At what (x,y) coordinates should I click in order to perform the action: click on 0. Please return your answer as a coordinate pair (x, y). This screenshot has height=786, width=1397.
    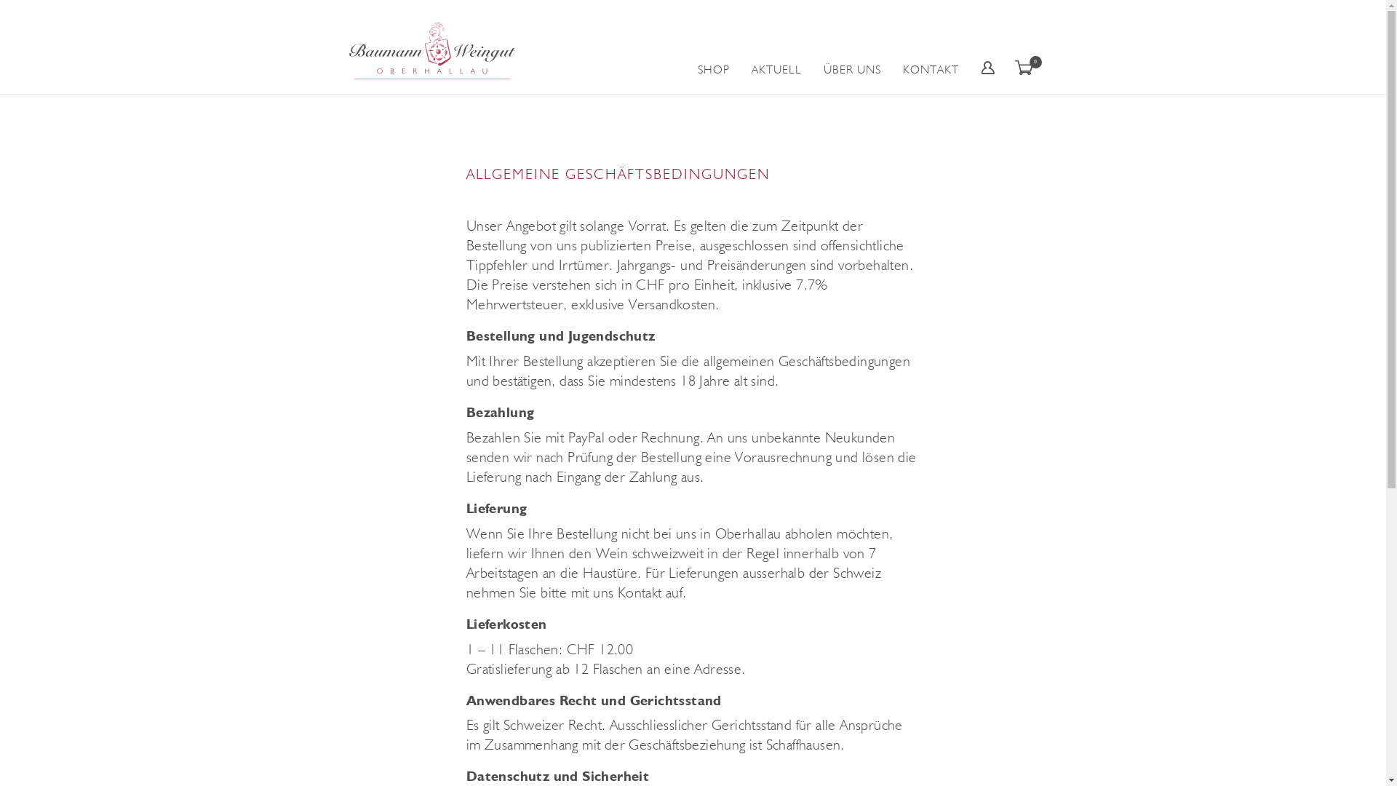
    Looking at the image, I should click on (1036, 63).